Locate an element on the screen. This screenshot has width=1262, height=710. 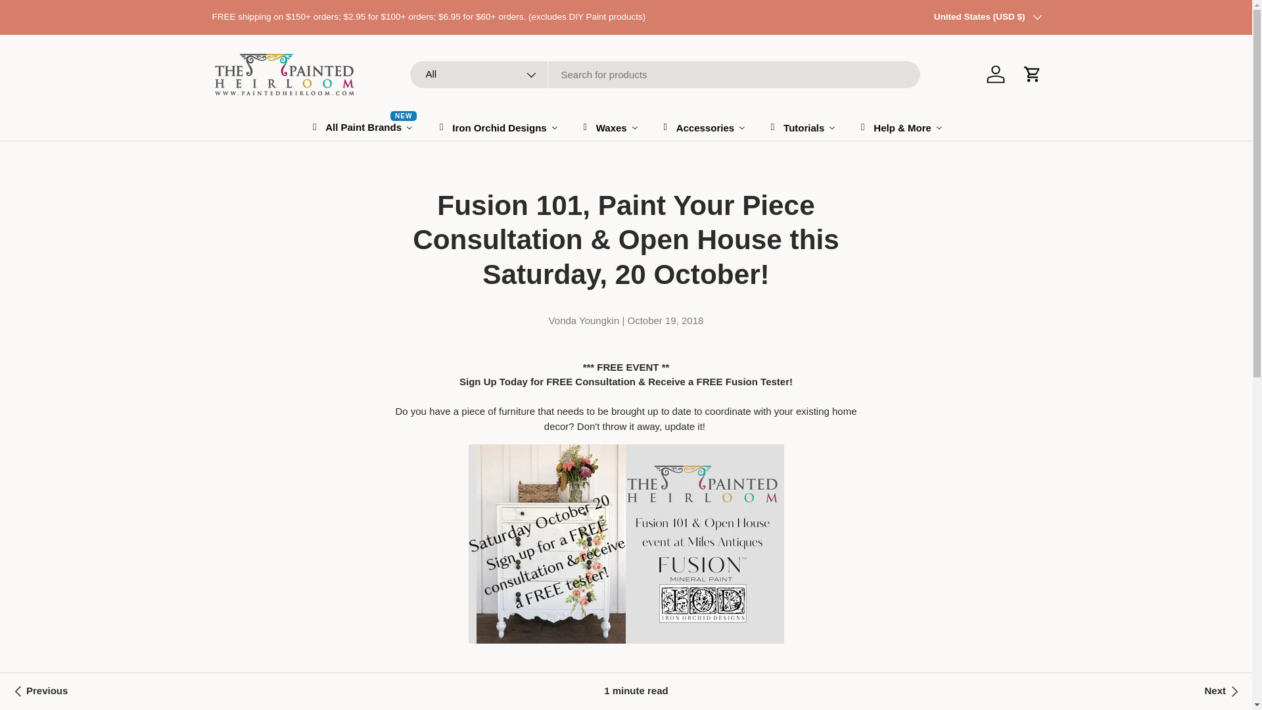
Log in is located at coordinates (362, 127).